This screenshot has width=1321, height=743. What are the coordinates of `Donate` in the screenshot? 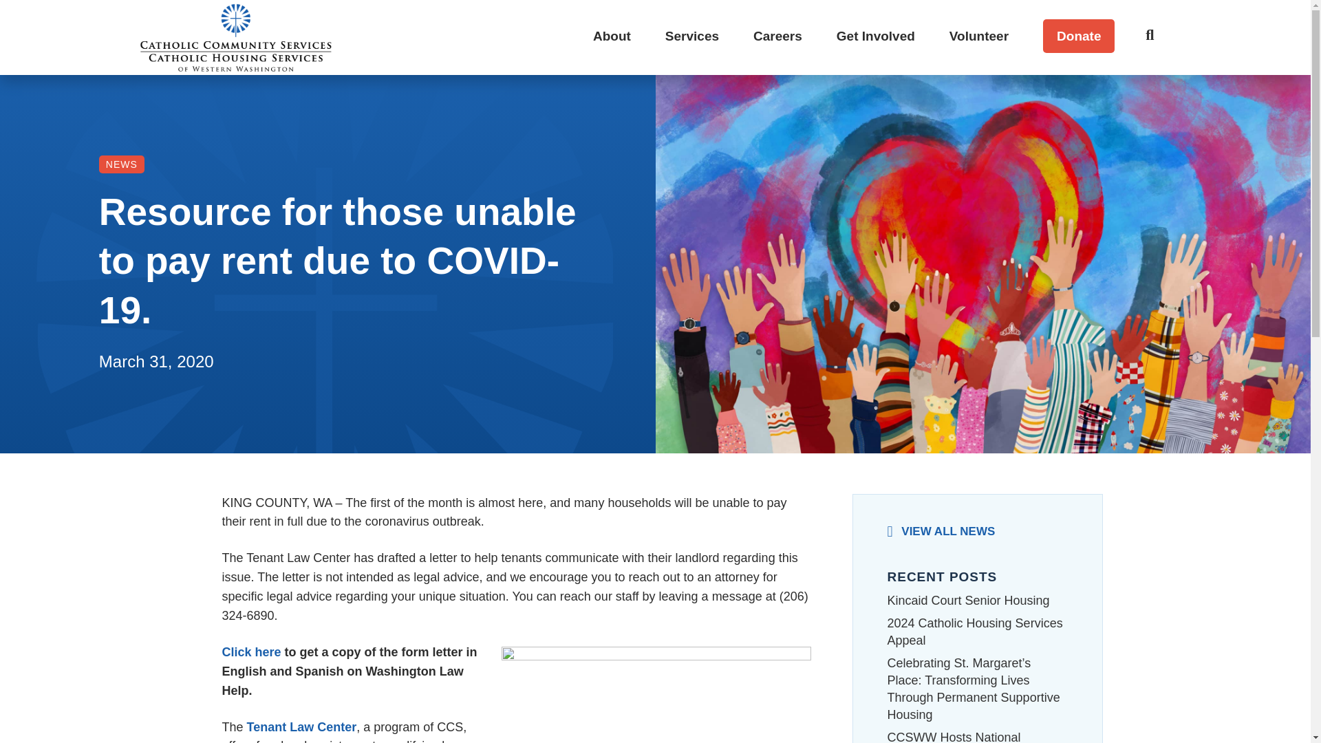 It's located at (1079, 36).